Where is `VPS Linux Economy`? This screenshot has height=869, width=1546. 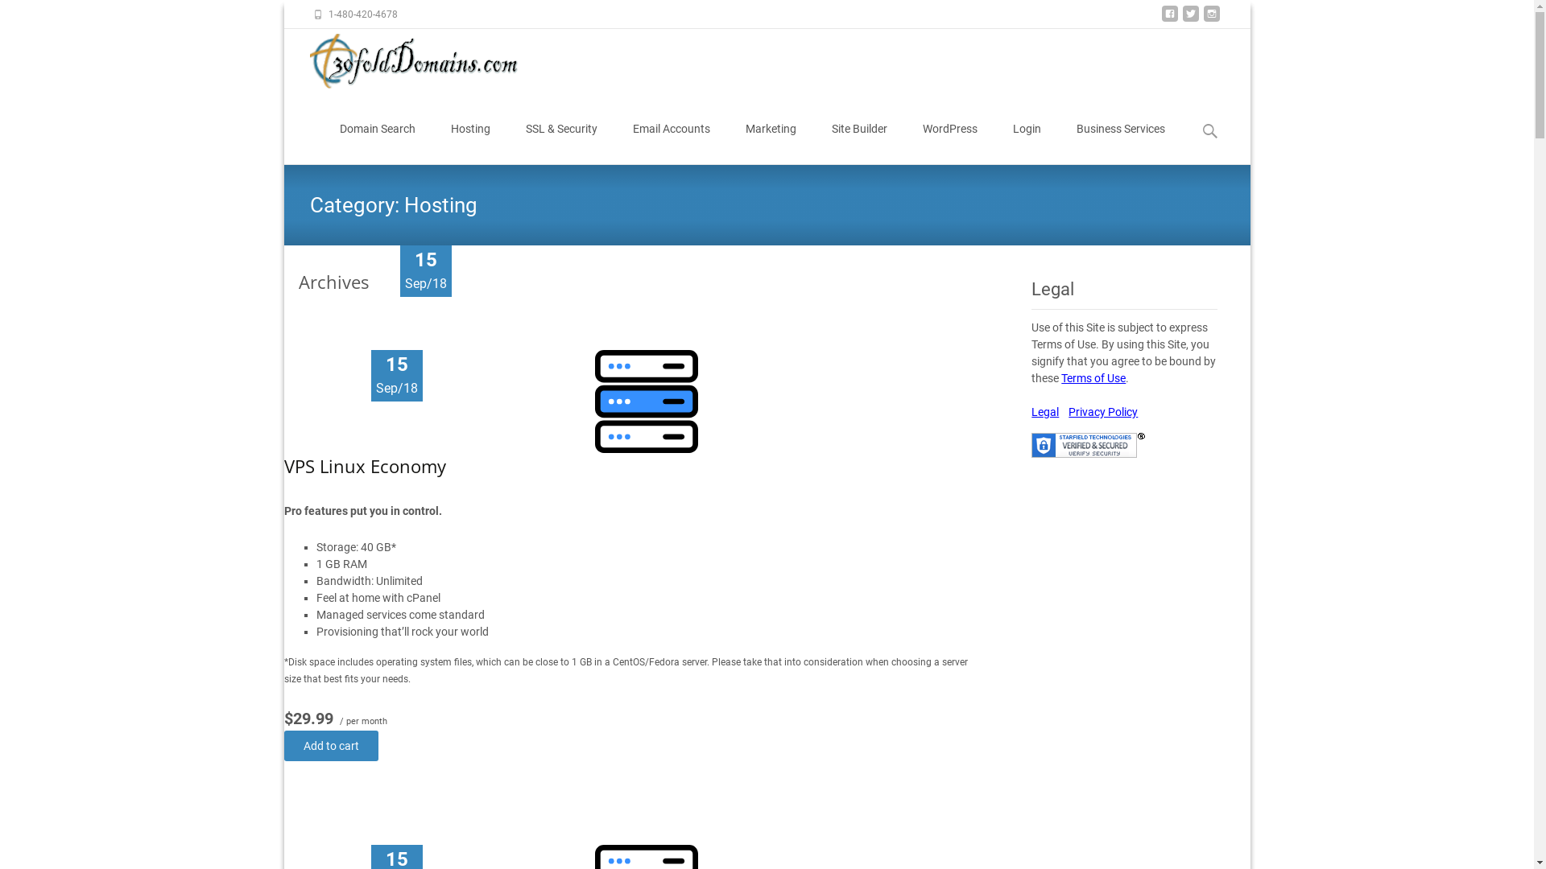 VPS Linux Economy is located at coordinates (364, 466).